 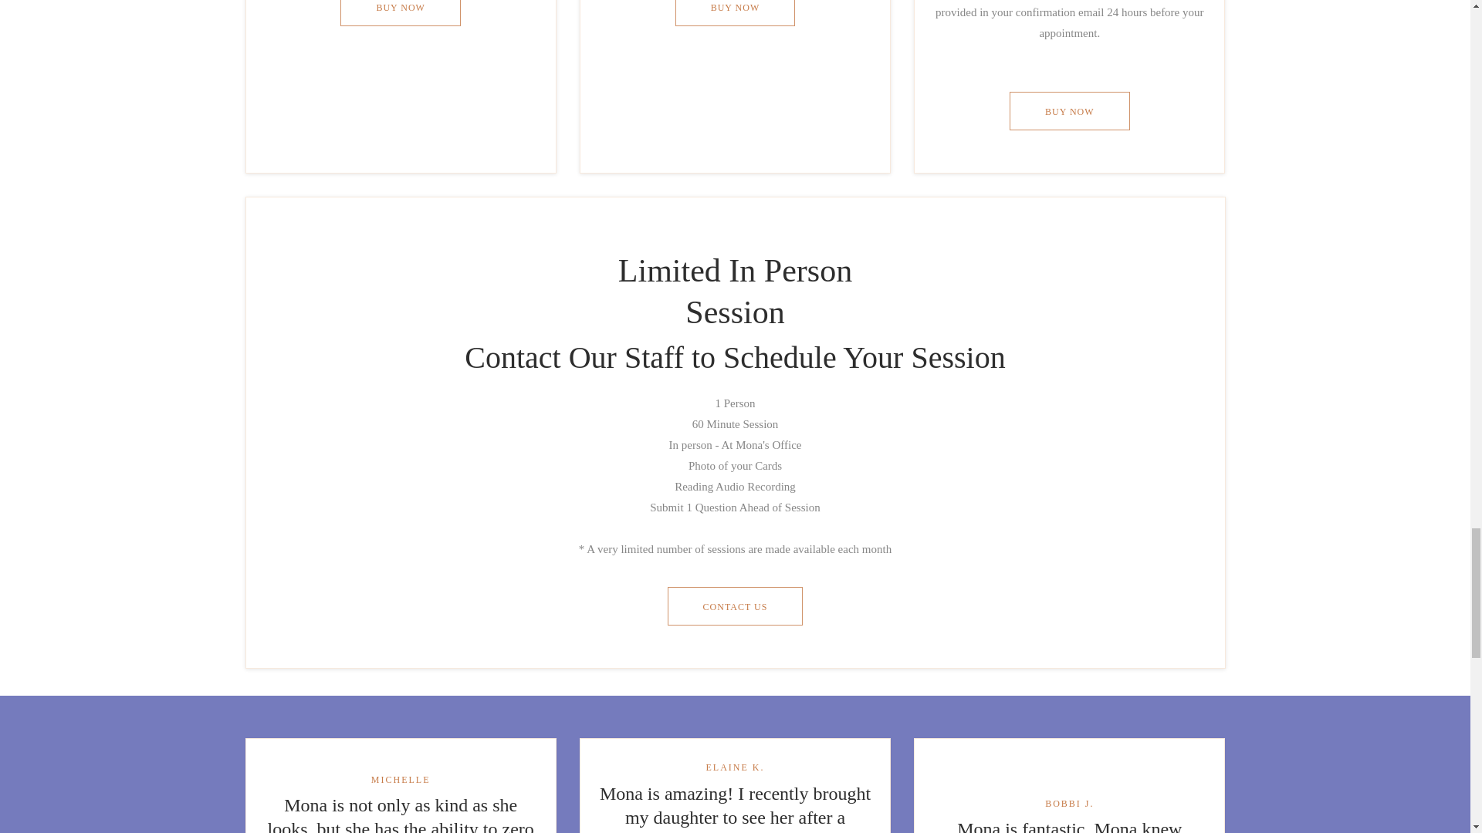 I want to click on BUY NOW, so click(x=736, y=12).